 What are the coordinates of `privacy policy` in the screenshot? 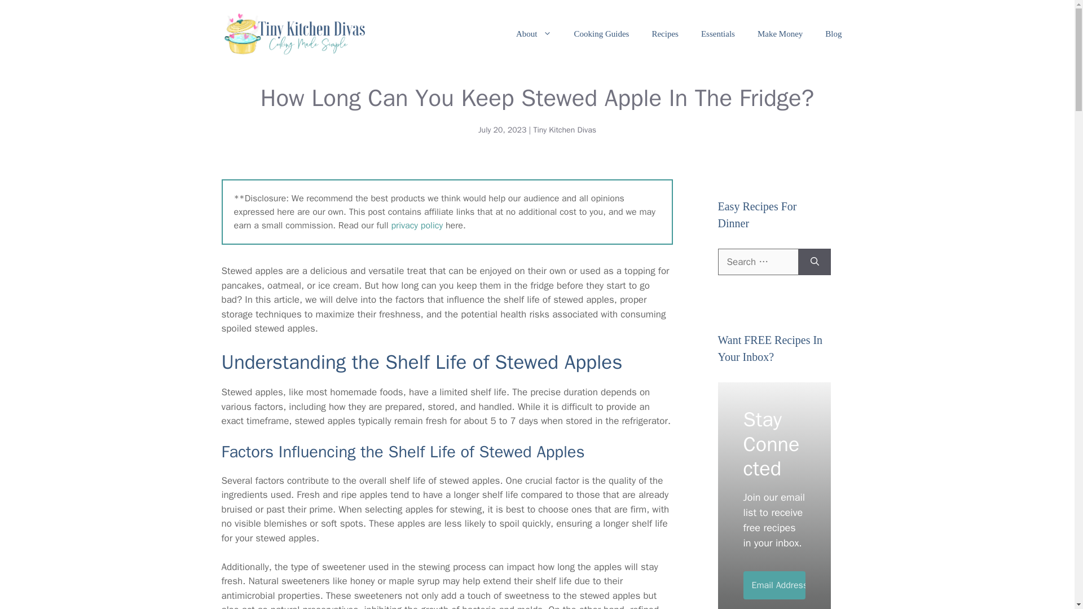 It's located at (417, 226).